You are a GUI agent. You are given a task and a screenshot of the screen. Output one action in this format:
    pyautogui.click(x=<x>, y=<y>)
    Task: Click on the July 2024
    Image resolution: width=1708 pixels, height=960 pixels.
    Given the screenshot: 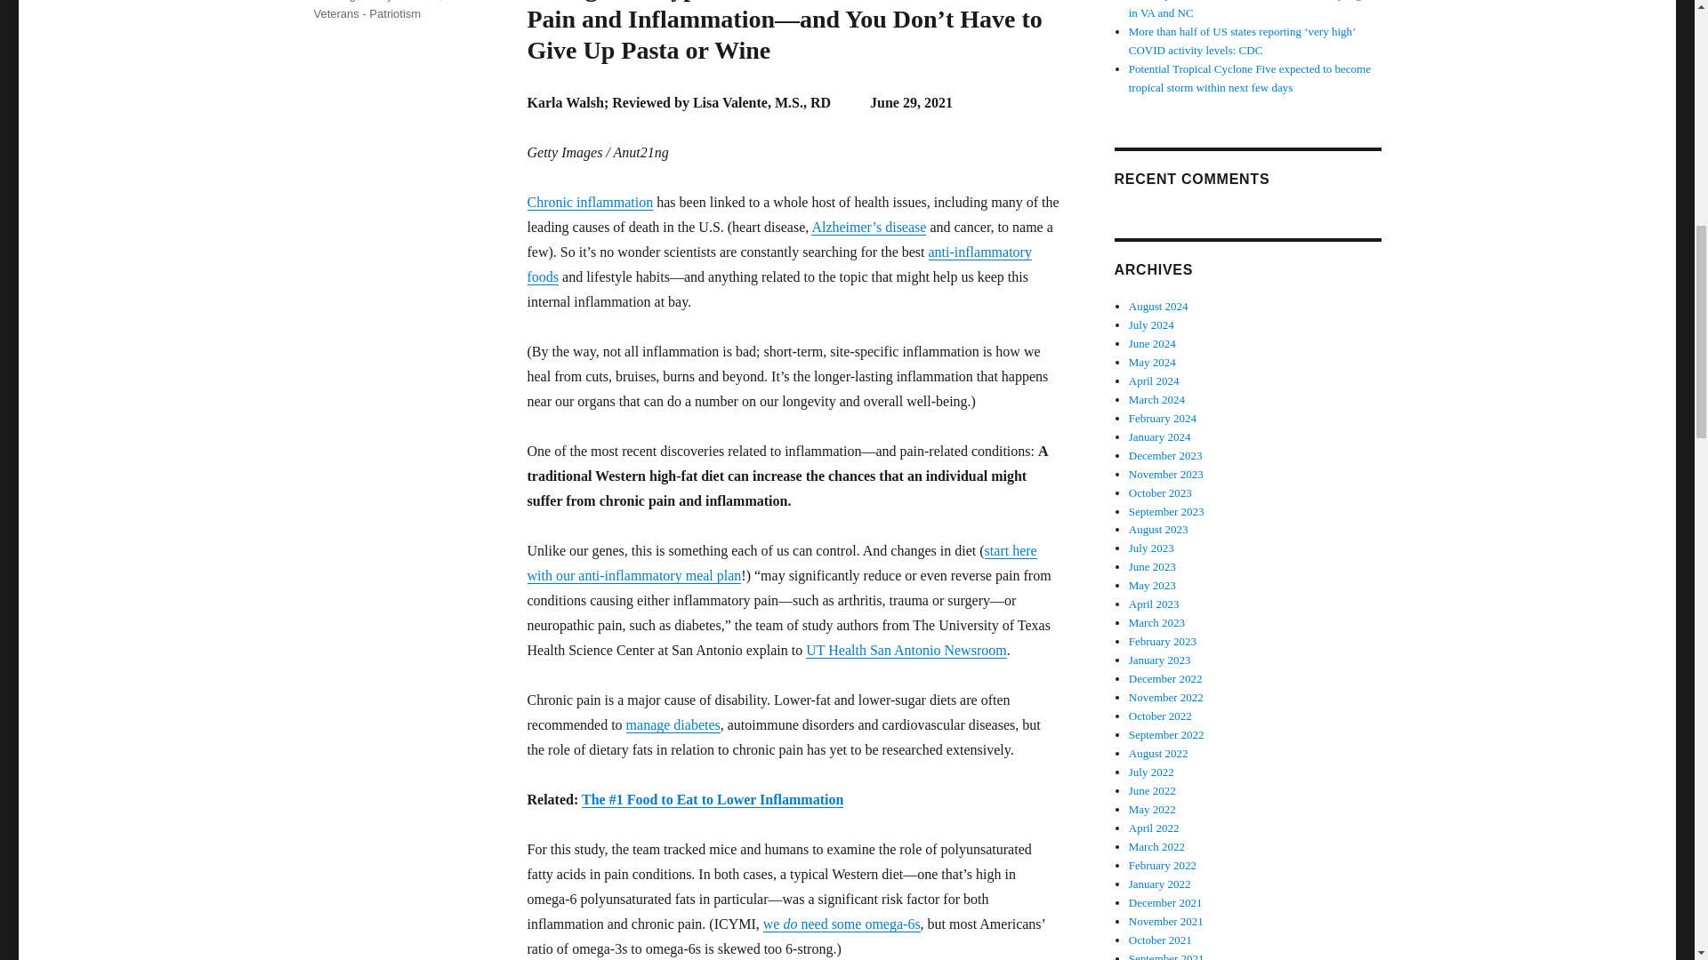 What is the action you would take?
    pyautogui.click(x=1151, y=324)
    